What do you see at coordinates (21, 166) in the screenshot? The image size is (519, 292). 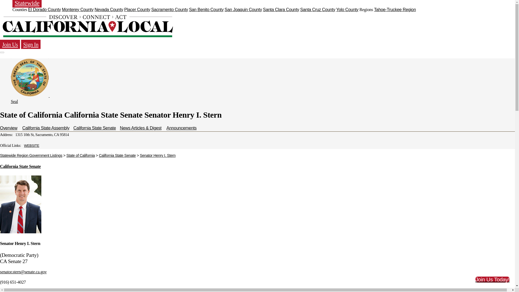 I see `California State Senate` at bounding box center [21, 166].